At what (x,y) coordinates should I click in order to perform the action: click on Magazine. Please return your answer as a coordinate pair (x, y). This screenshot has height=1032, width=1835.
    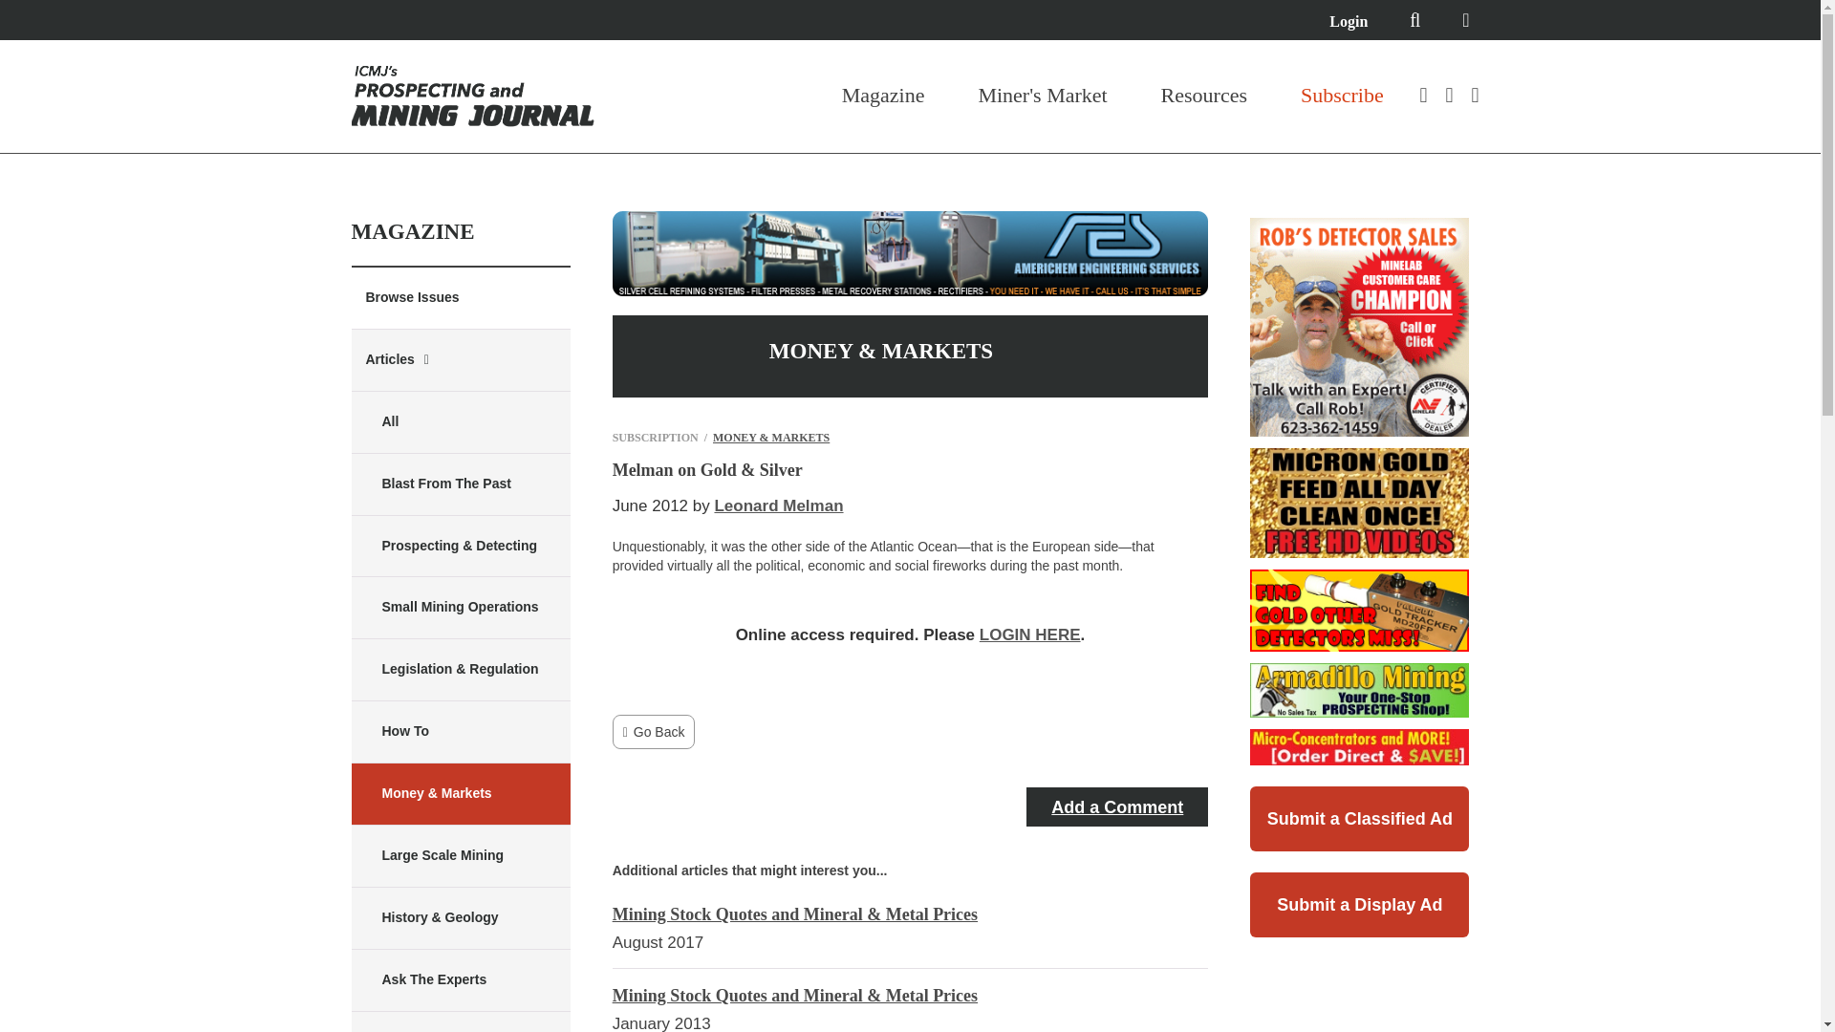
    Looking at the image, I should click on (883, 96).